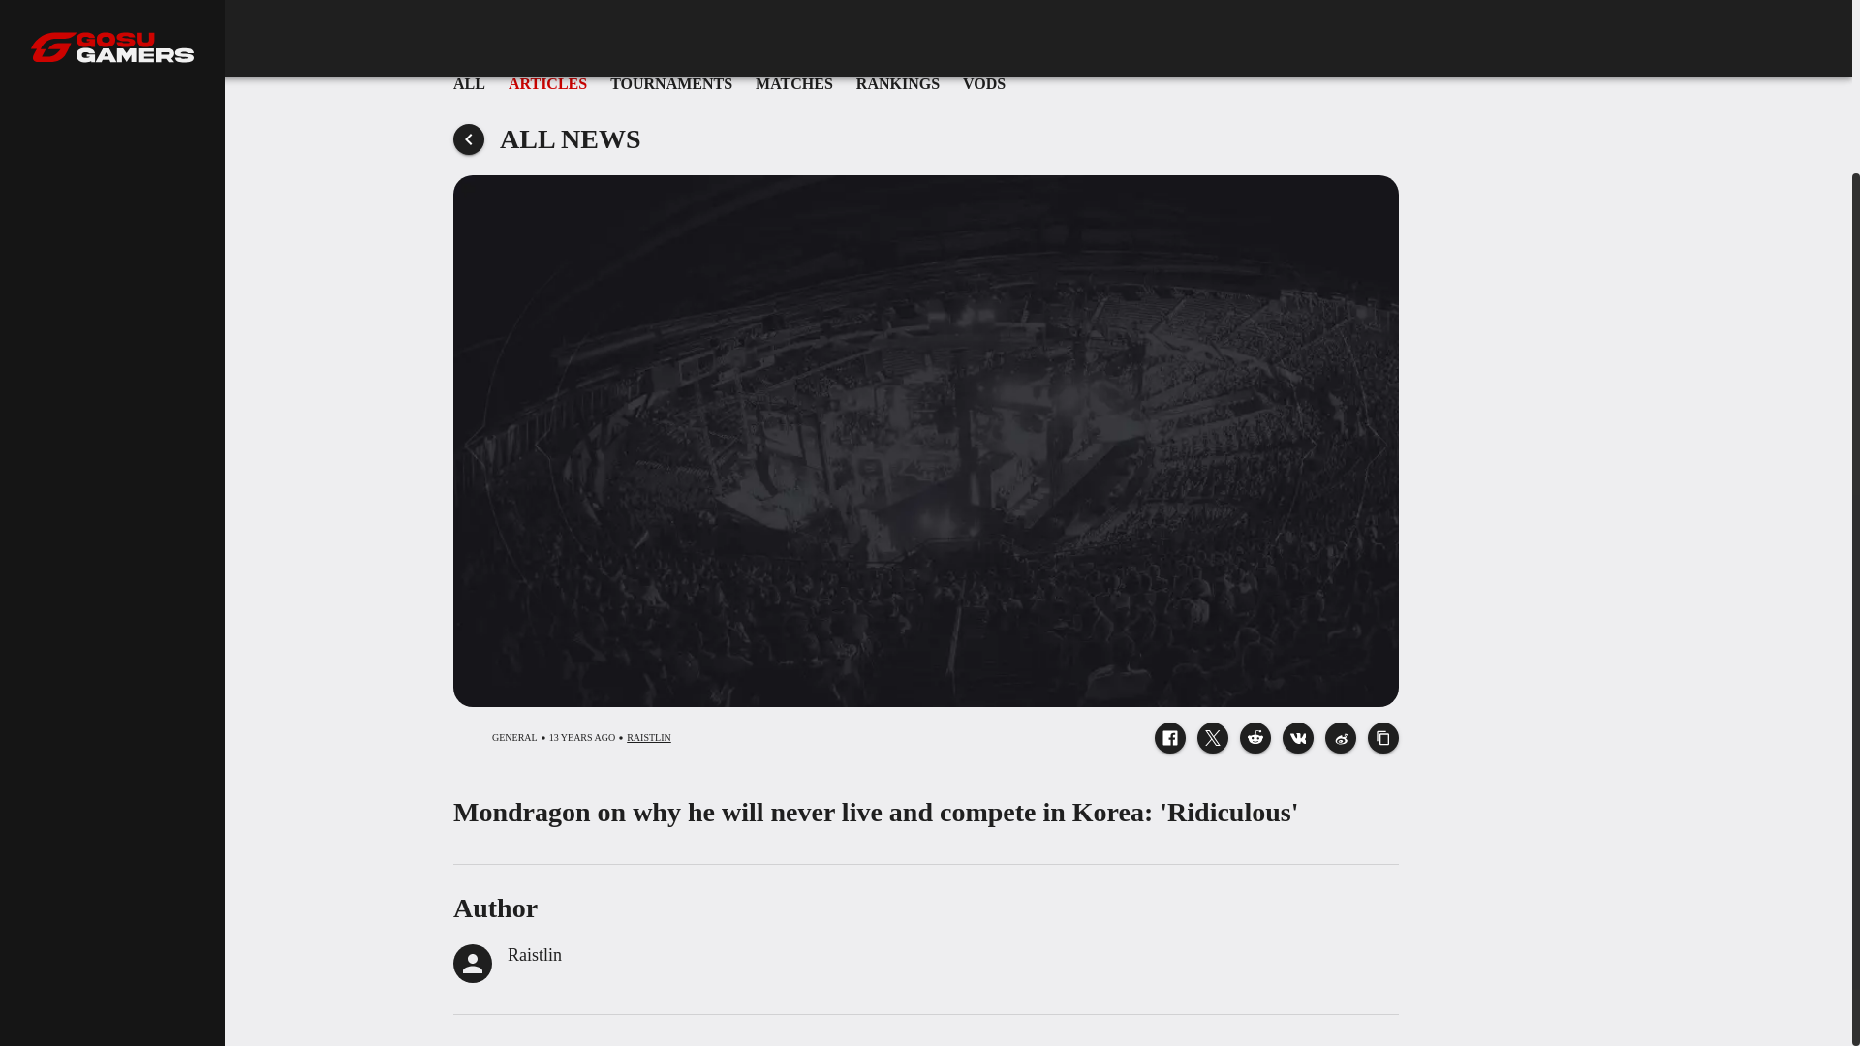 The image size is (1860, 1046). Describe the element at coordinates (670, 83) in the screenshot. I see `TOURNAMENTS` at that location.